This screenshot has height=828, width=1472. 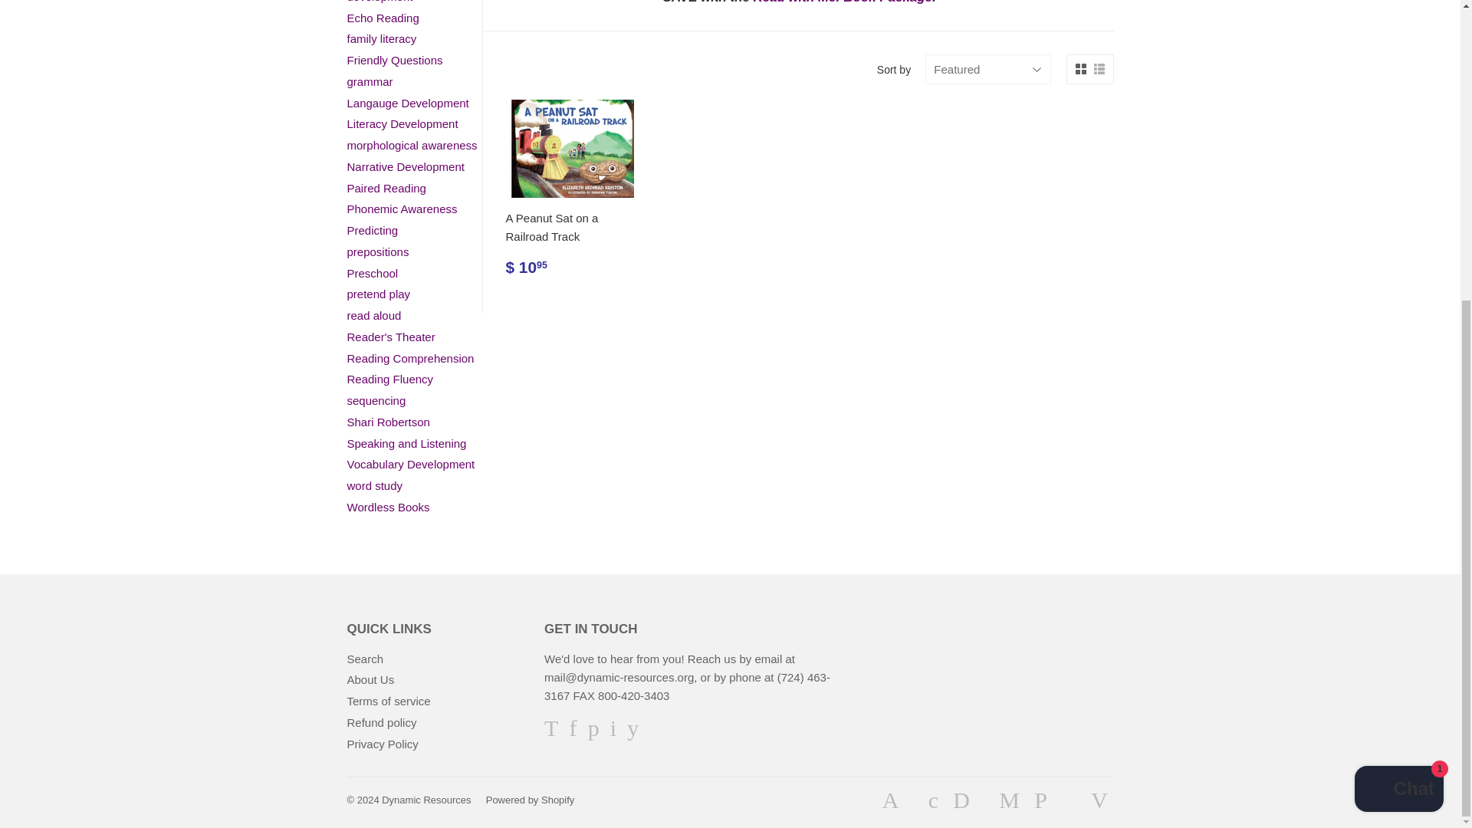 I want to click on Show products matching tag Paired Reading, so click(x=385, y=187).